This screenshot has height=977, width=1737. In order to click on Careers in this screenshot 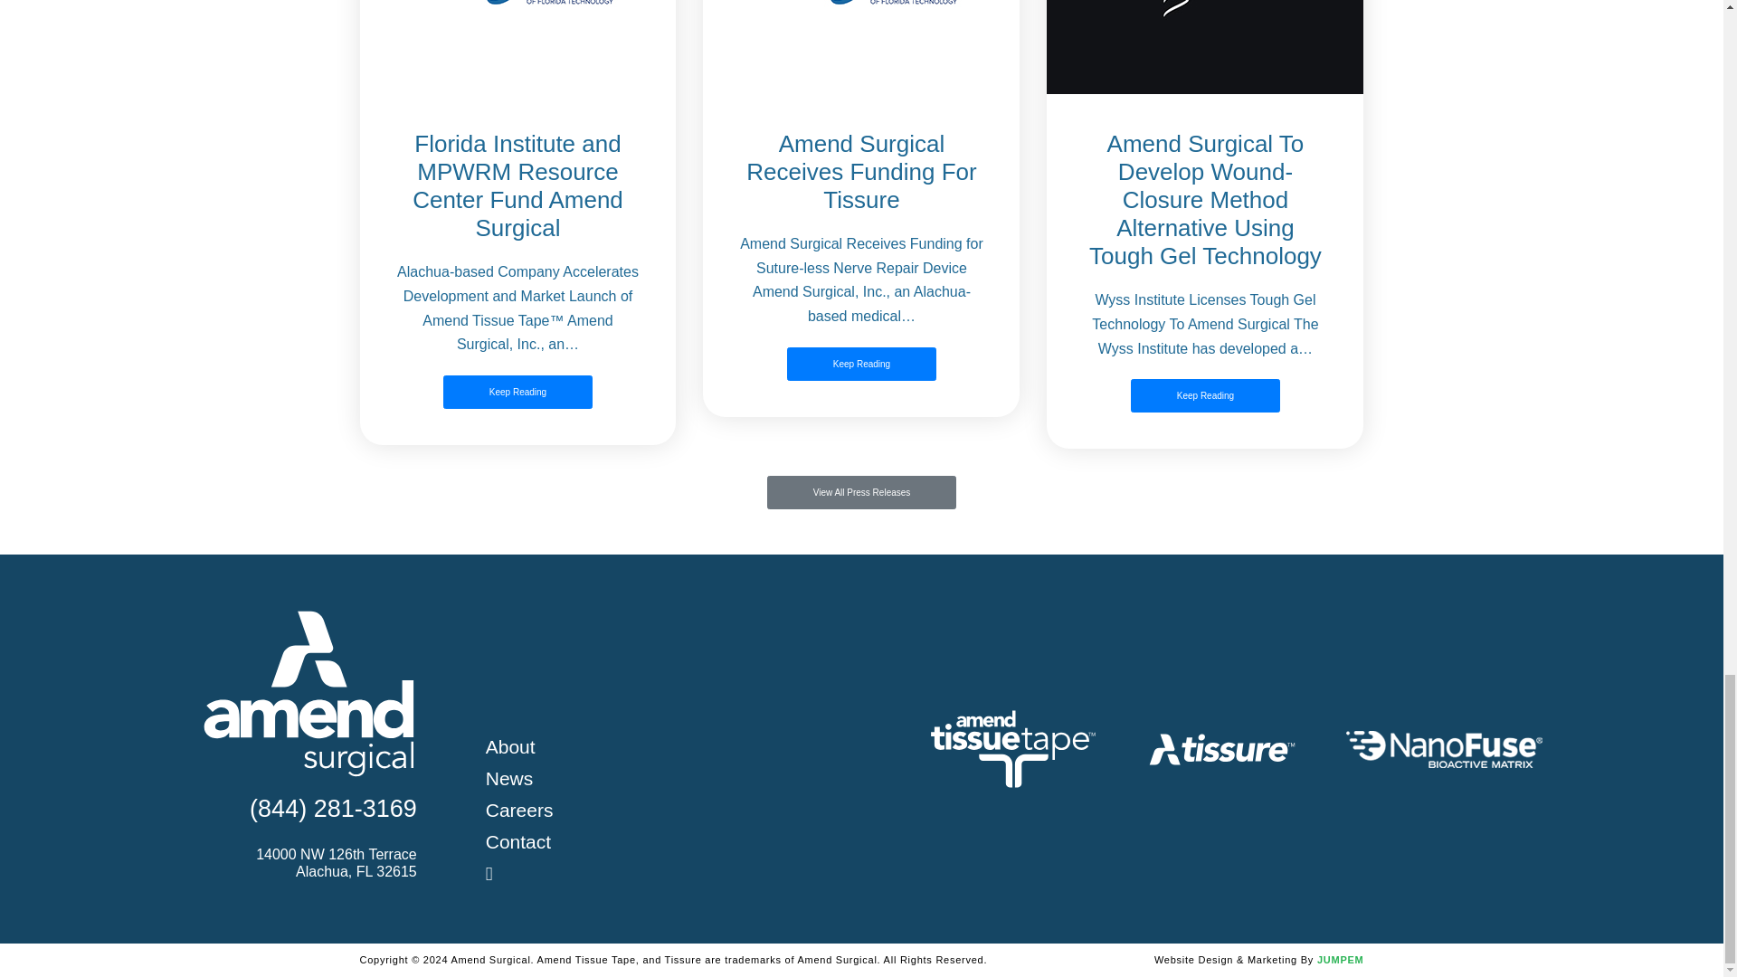, I will do `click(519, 811)`.